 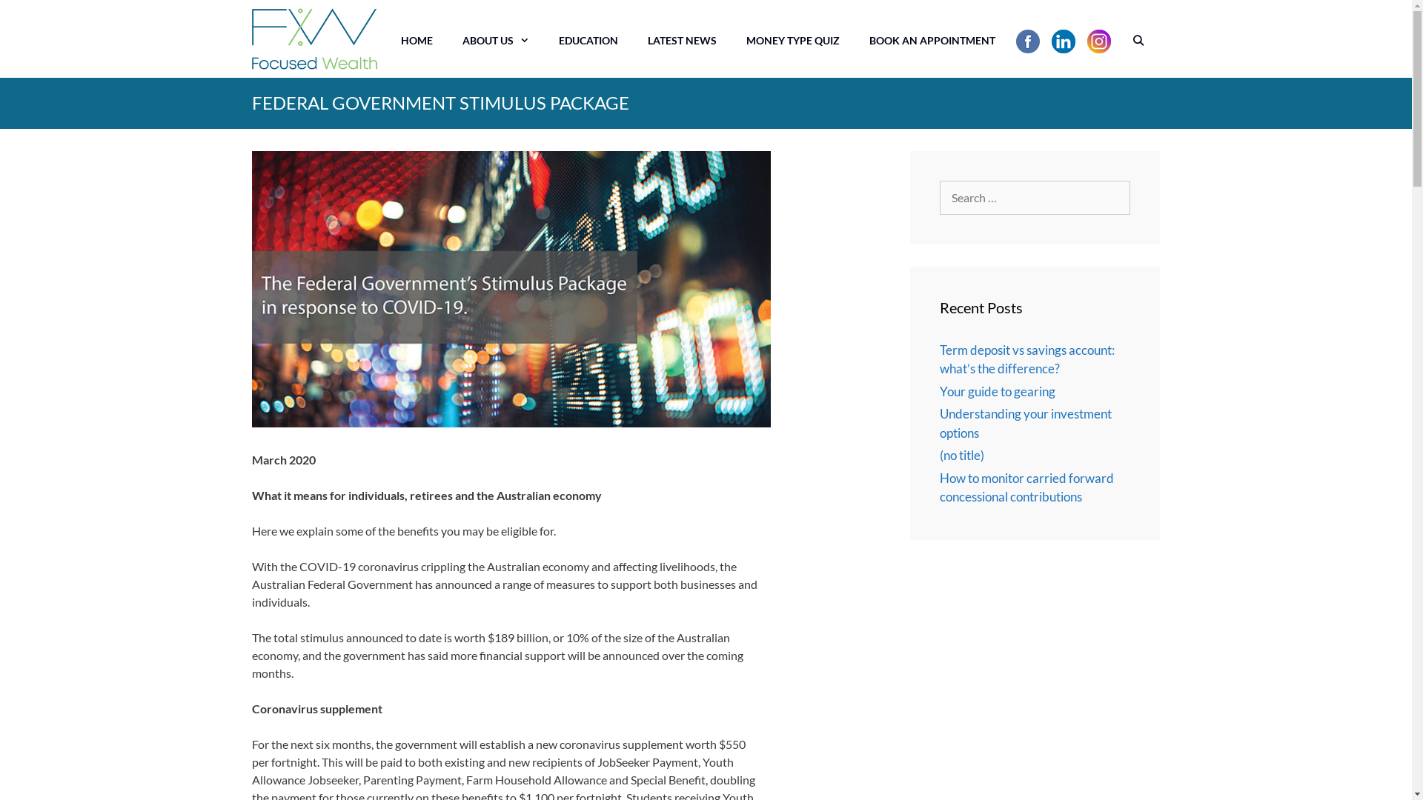 What do you see at coordinates (496, 41) in the screenshot?
I see `ABOUT US` at bounding box center [496, 41].